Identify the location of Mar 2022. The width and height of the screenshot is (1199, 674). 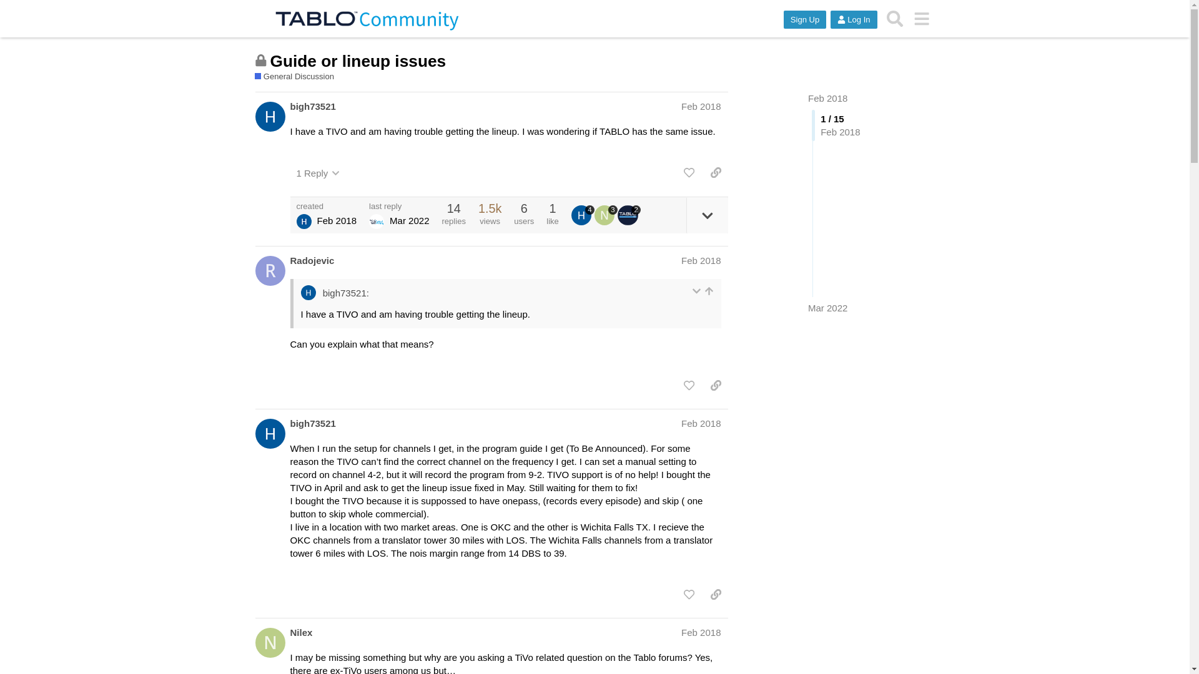
(828, 308).